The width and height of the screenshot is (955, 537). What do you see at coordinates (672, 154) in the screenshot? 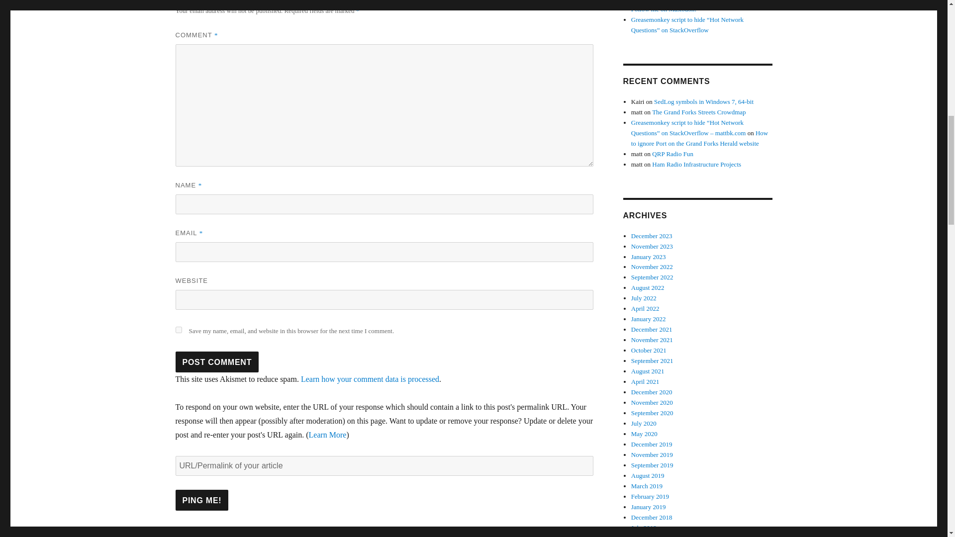
I see `QRP Radio Fun` at bounding box center [672, 154].